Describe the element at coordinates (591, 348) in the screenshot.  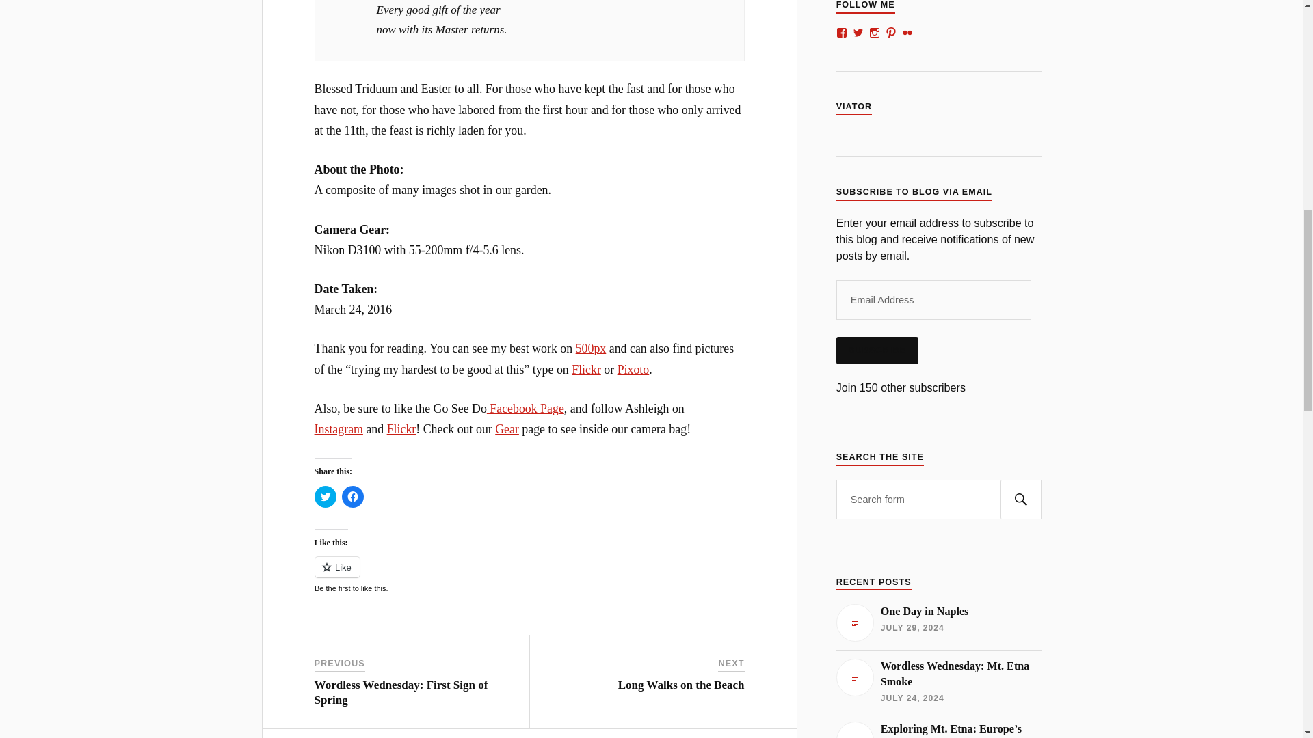
I see `500px` at that location.